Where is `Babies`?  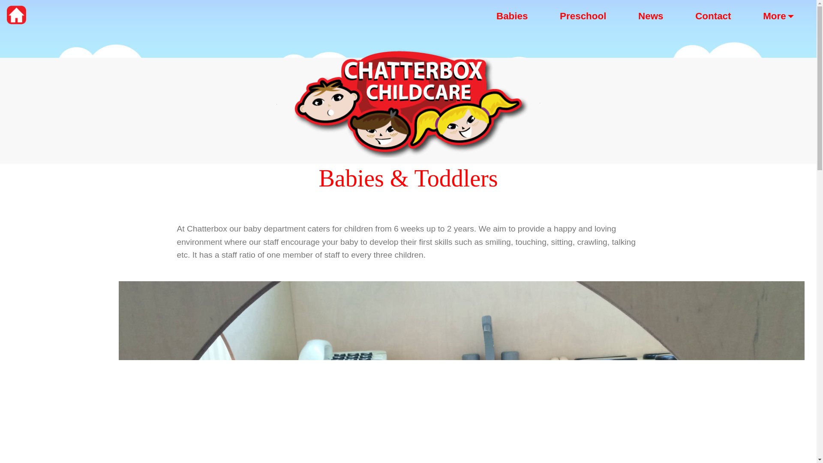 Babies is located at coordinates (512, 16).